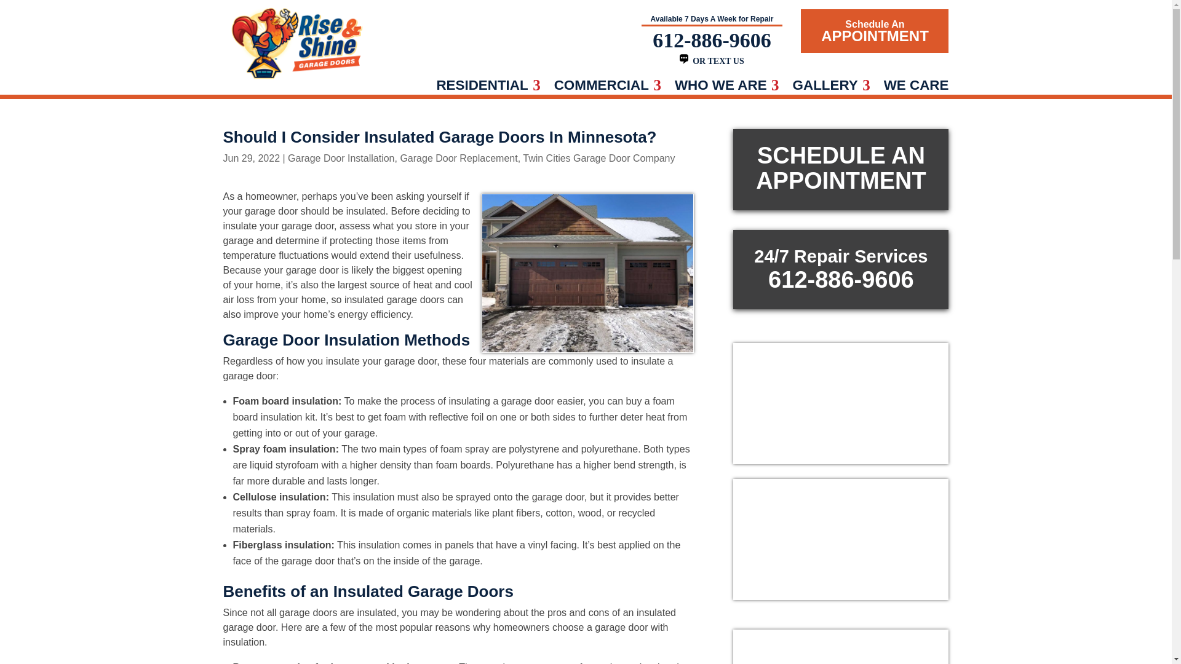  I want to click on 612-886-9606, so click(712, 41).